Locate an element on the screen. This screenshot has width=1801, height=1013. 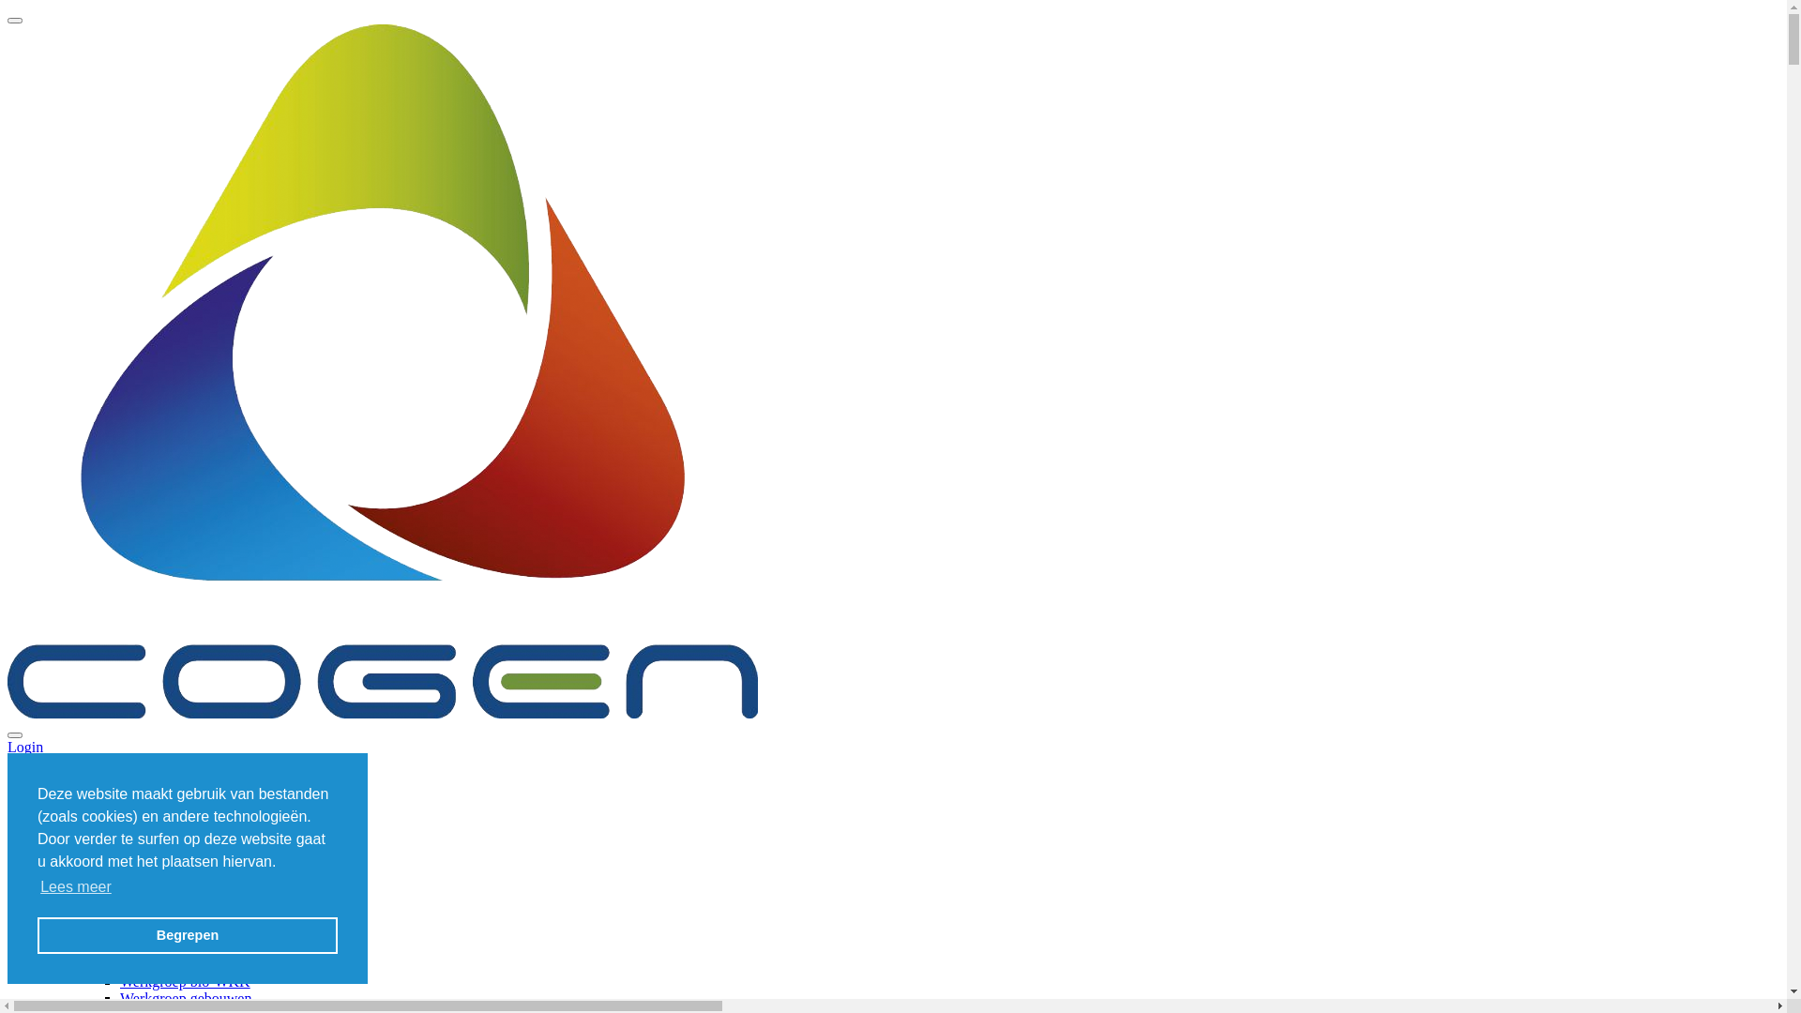
Overleg is located at coordinates (107, 947).